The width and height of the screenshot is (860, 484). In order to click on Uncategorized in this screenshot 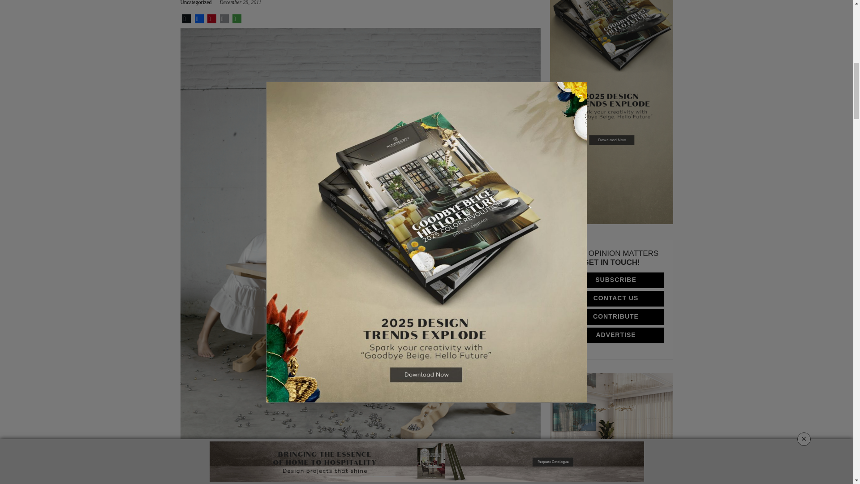, I will do `click(197, 4)`.